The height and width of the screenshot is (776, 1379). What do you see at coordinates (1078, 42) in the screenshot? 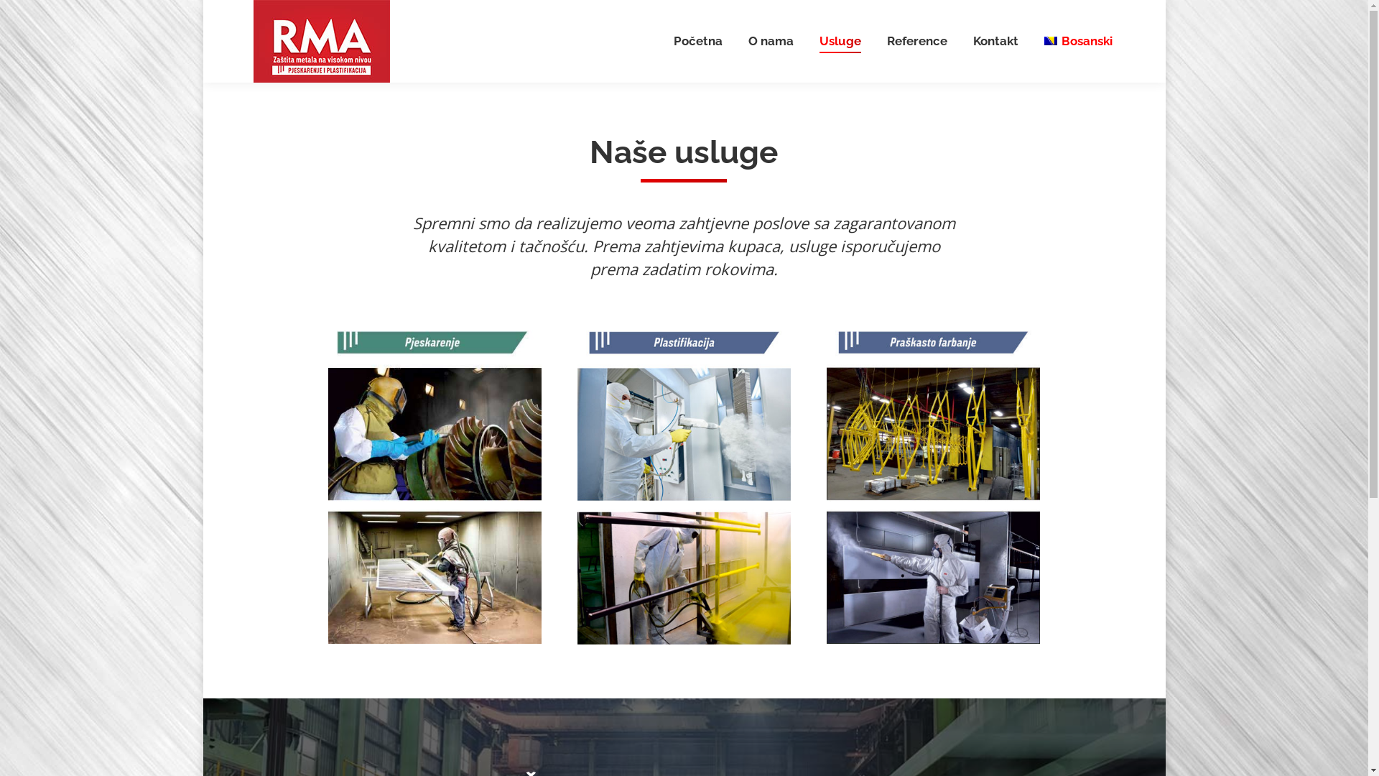
I see `Bosanski` at bounding box center [1078, 42].